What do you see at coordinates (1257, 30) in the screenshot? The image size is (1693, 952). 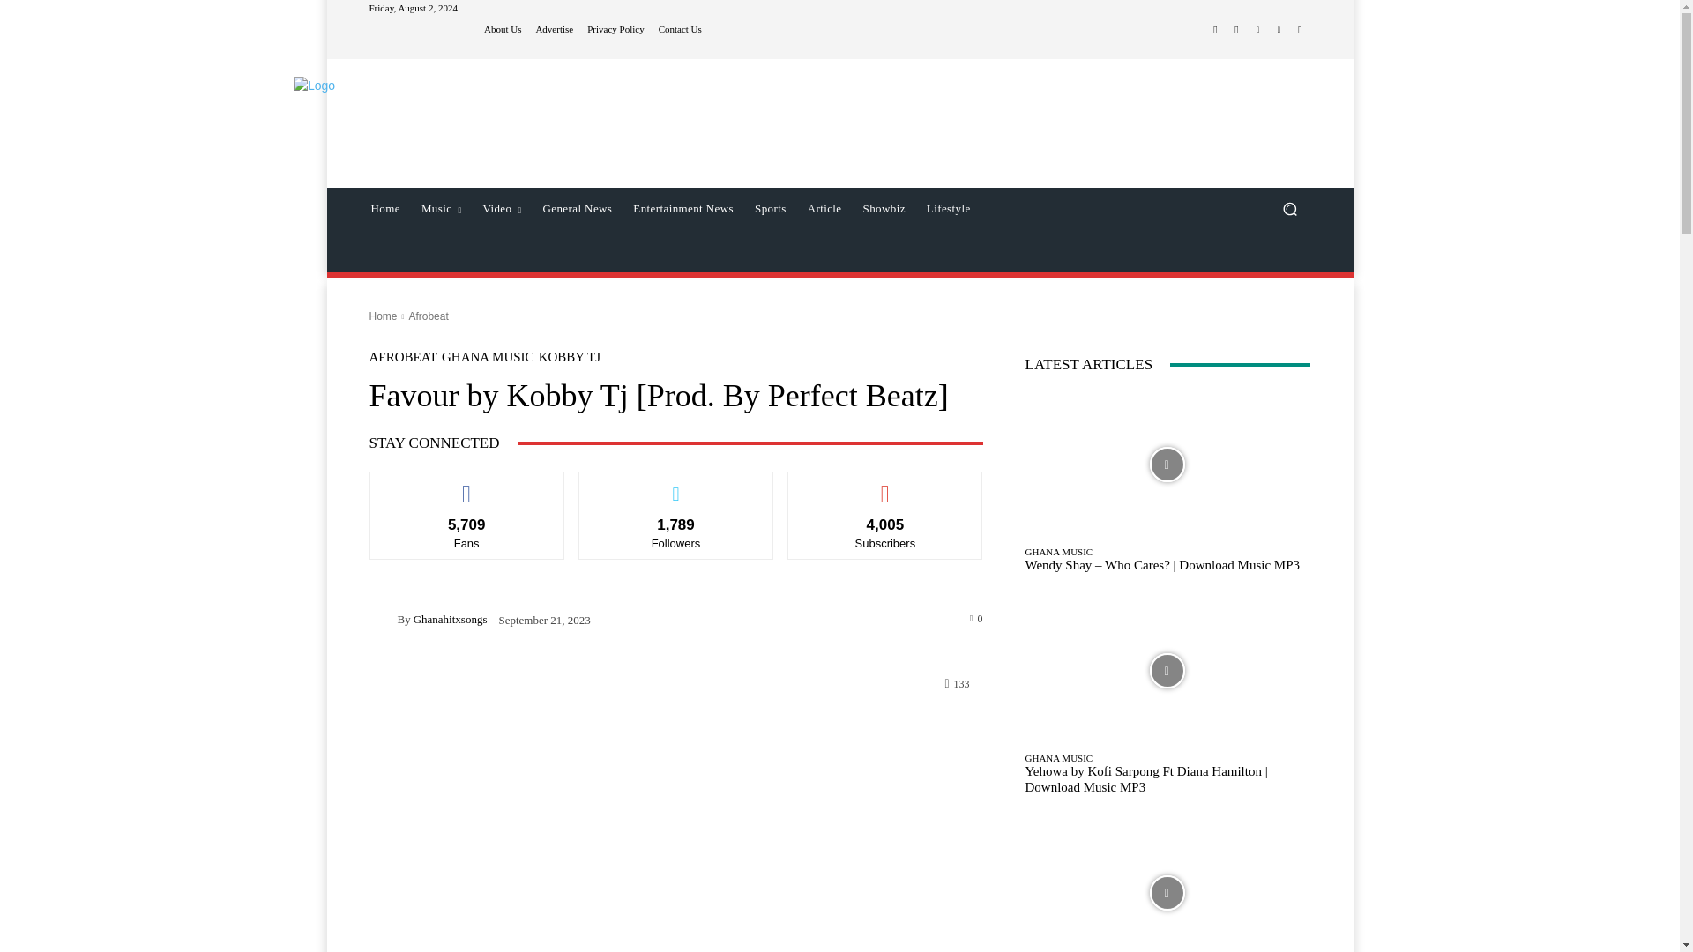 I see `Twitter` at bounding box center [1257, 30].